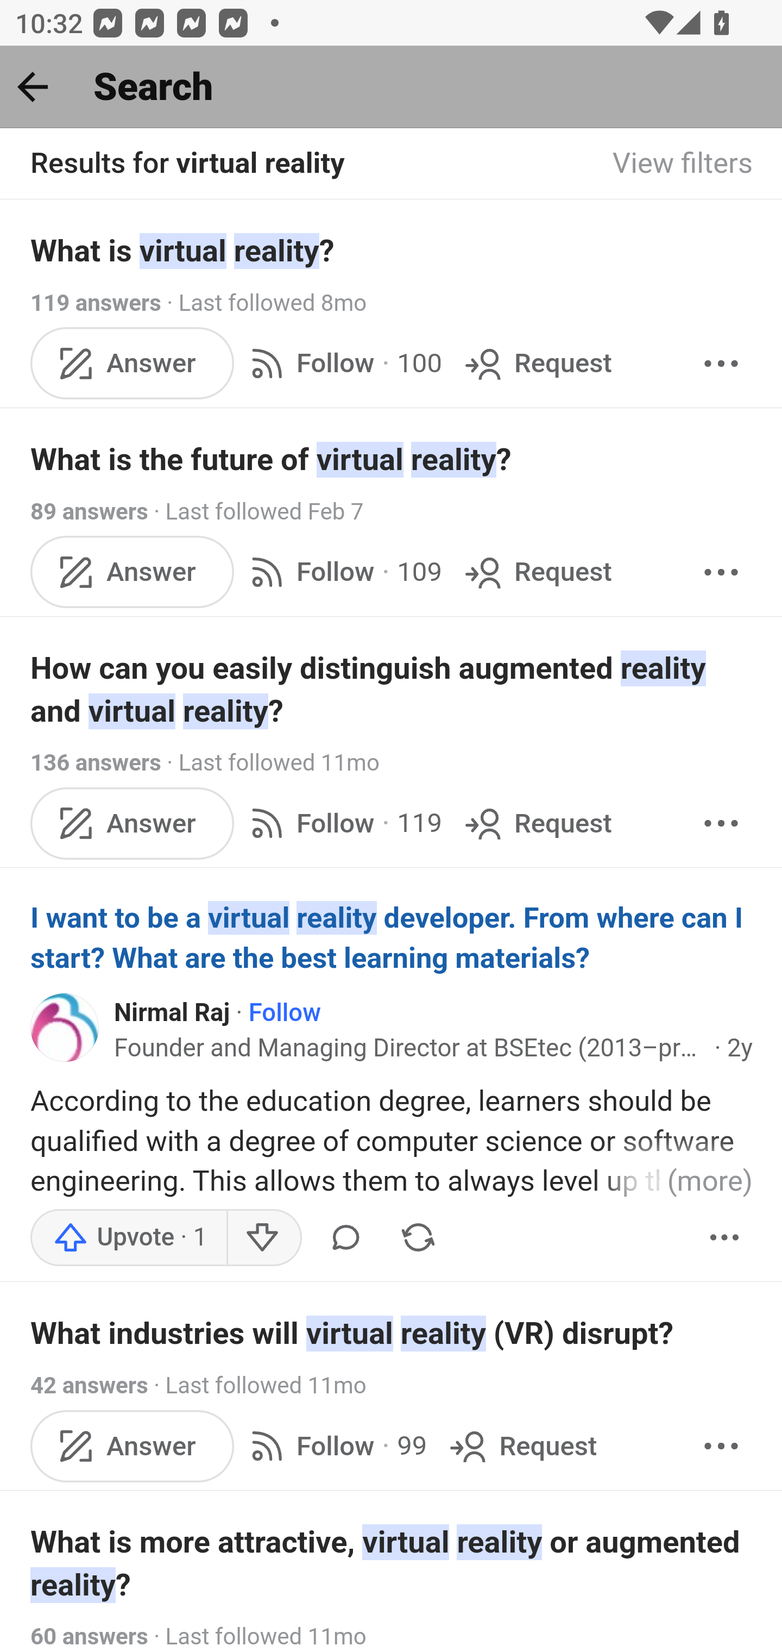 The height and width of the screenshot is (1652, 782). I want to click on 42 answers 42  answers, so click(89, 1387).